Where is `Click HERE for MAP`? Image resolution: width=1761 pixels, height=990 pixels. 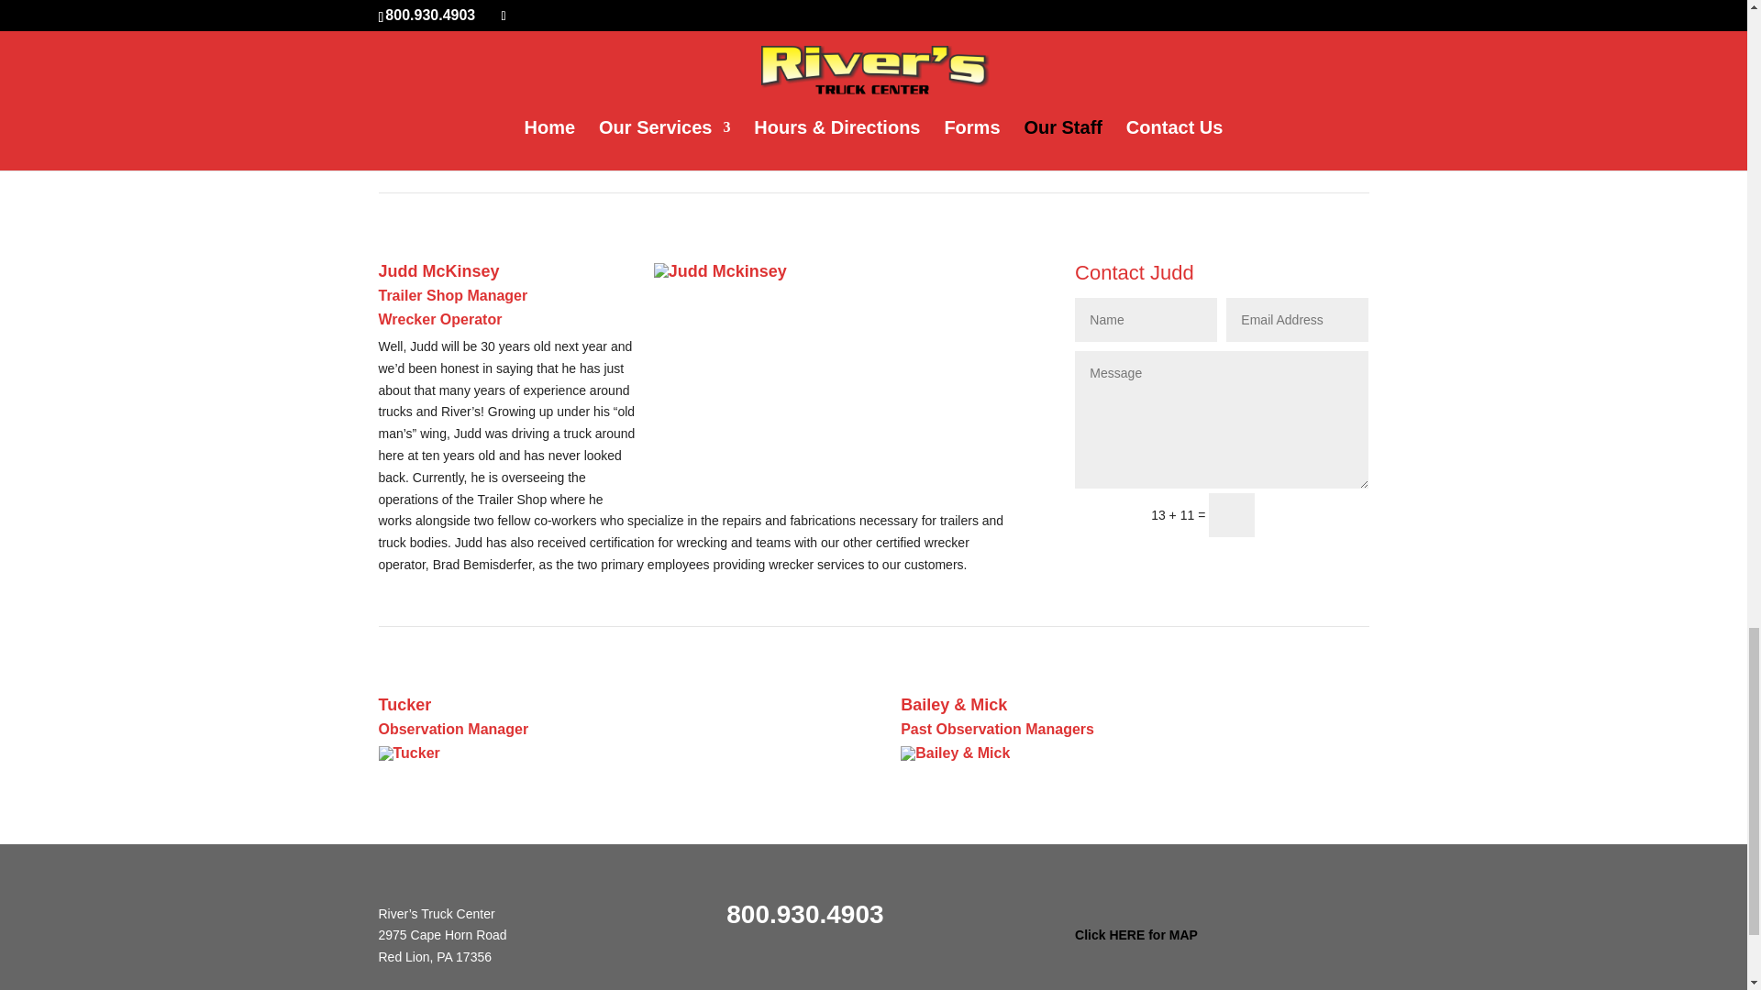
Click HERE for MAP is located at coordinates (1135, 945).